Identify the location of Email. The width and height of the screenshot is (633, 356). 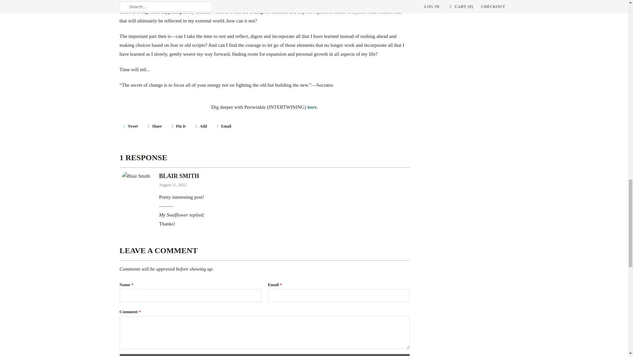
(223, 126).